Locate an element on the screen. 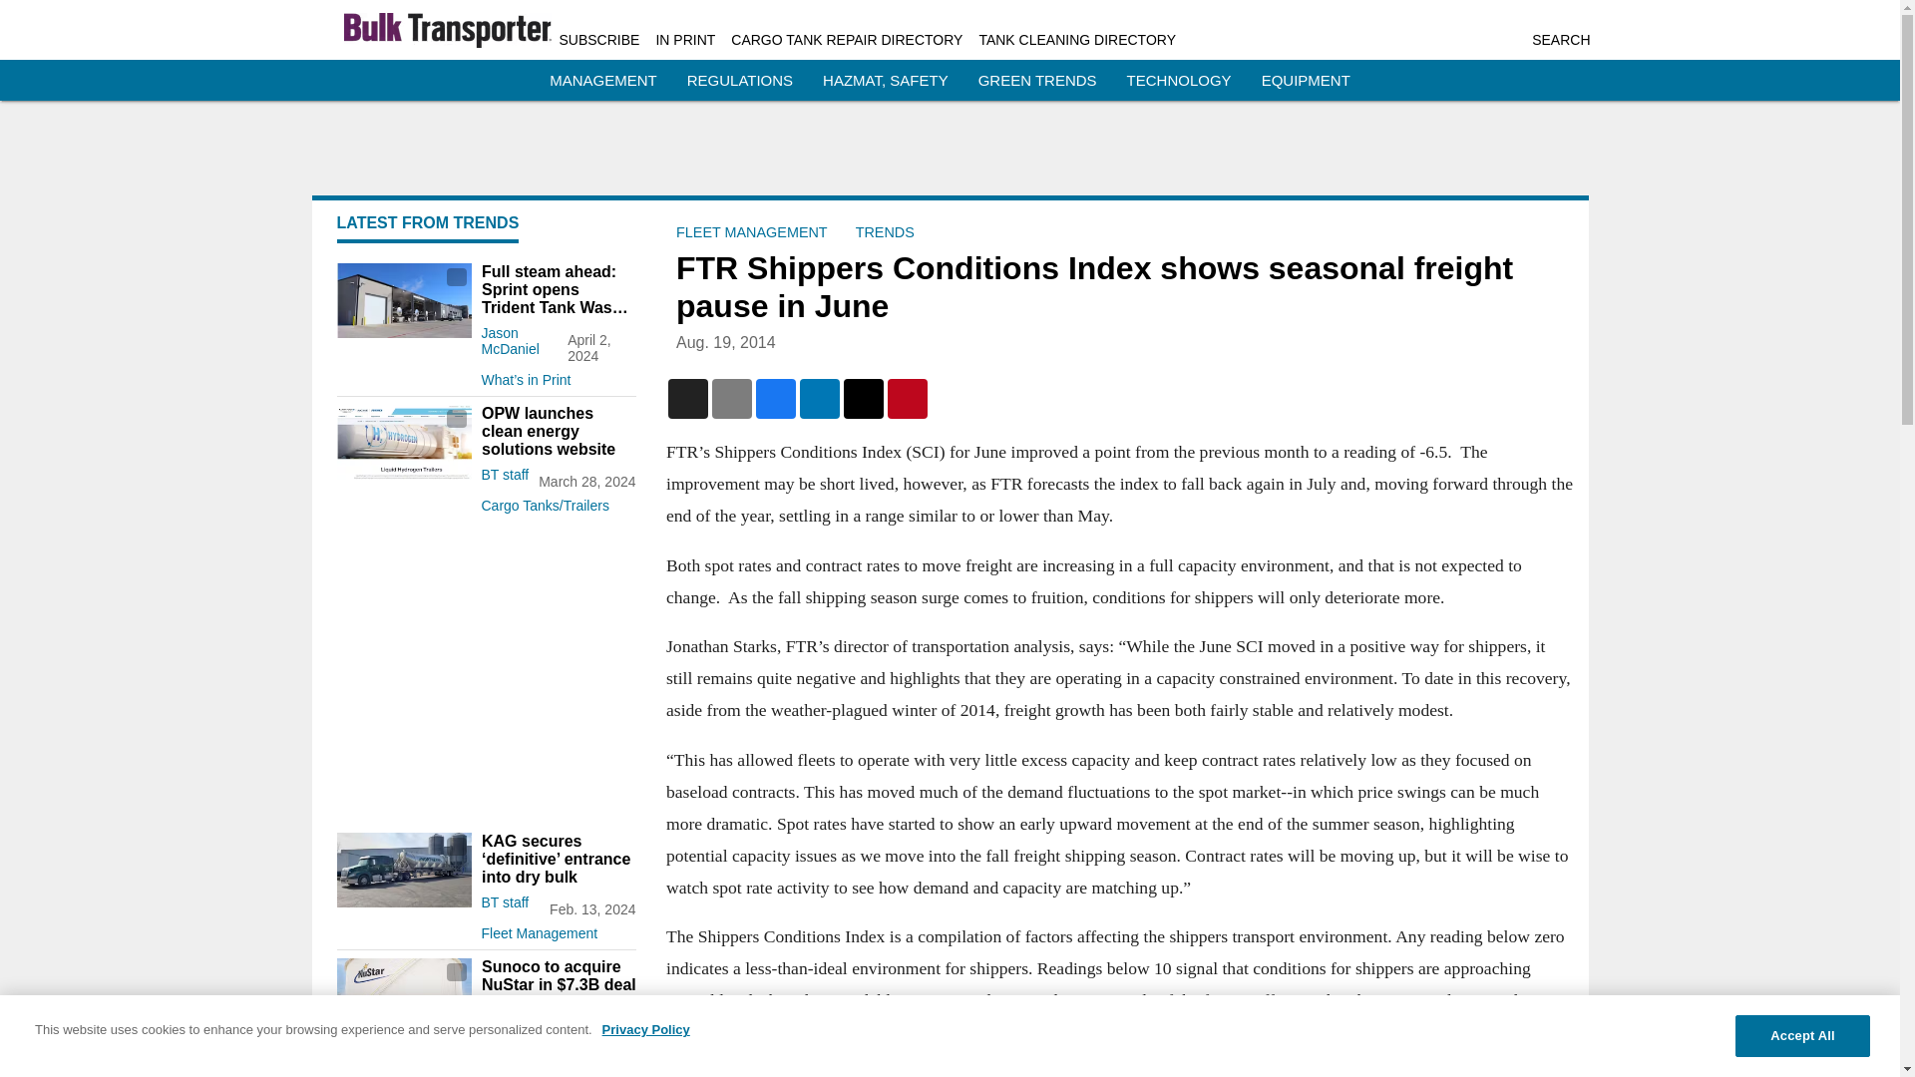 This screenshot has width=1915, height=1077. SEARCH is located at coordinates (1560, 40).